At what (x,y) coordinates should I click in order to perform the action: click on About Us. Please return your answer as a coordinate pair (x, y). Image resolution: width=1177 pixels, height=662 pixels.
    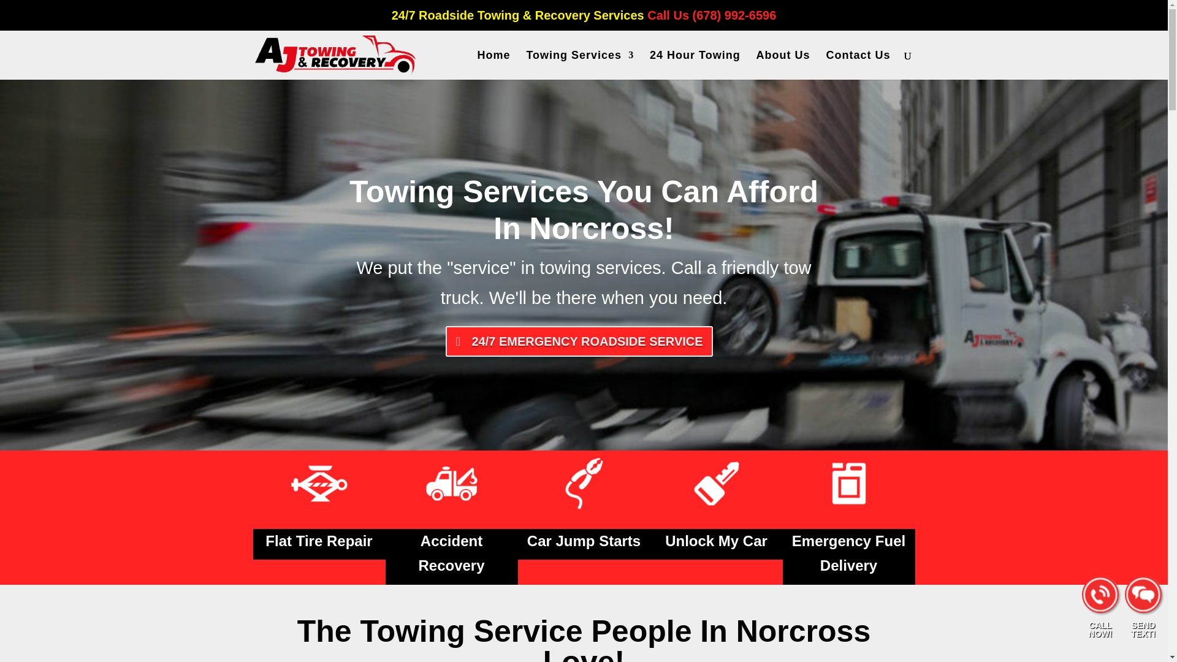
    Looking at the image, I should click on (783, 65).